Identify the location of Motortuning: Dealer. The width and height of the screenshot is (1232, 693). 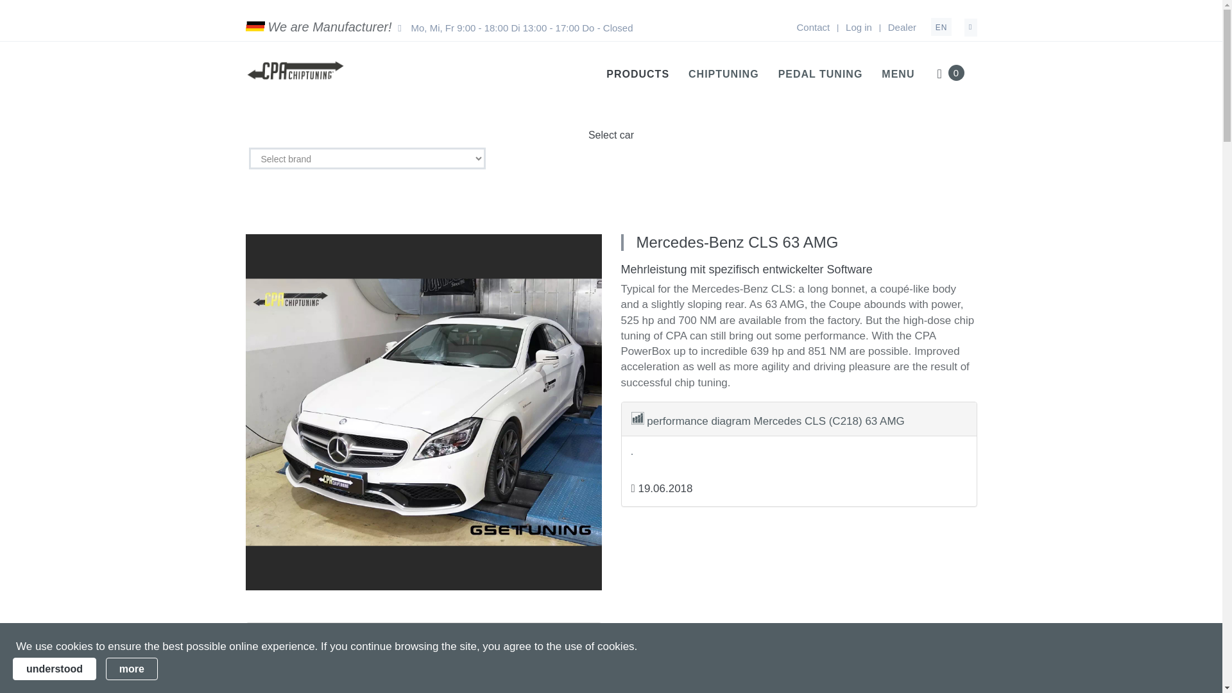
(902, 27).